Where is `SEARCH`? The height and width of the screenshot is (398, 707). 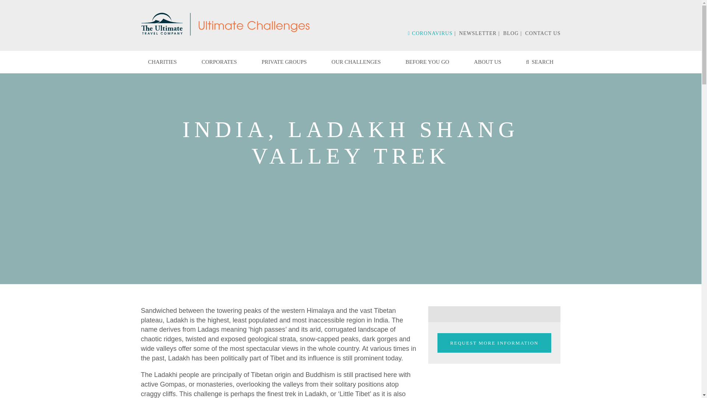
SEARCH is located at coordinates (540, 62).